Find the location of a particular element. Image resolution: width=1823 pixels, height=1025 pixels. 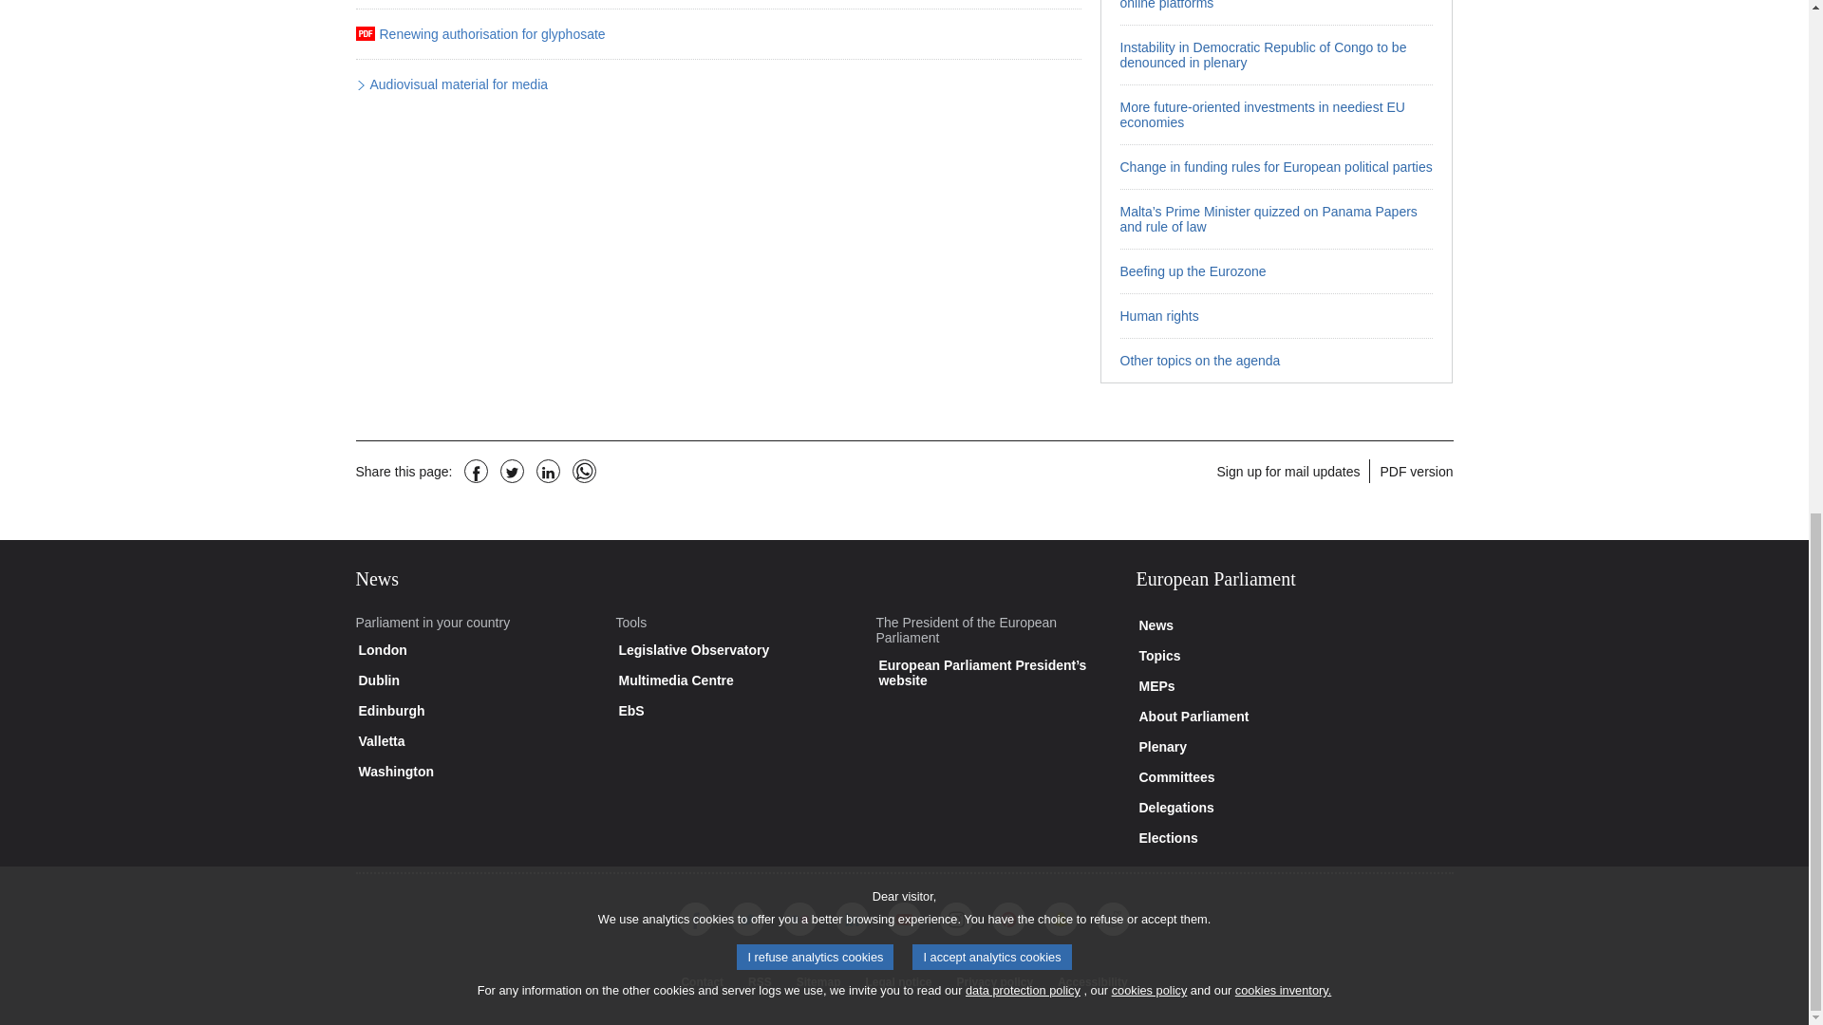

Go to the page is located at coordinates (1276, 53).